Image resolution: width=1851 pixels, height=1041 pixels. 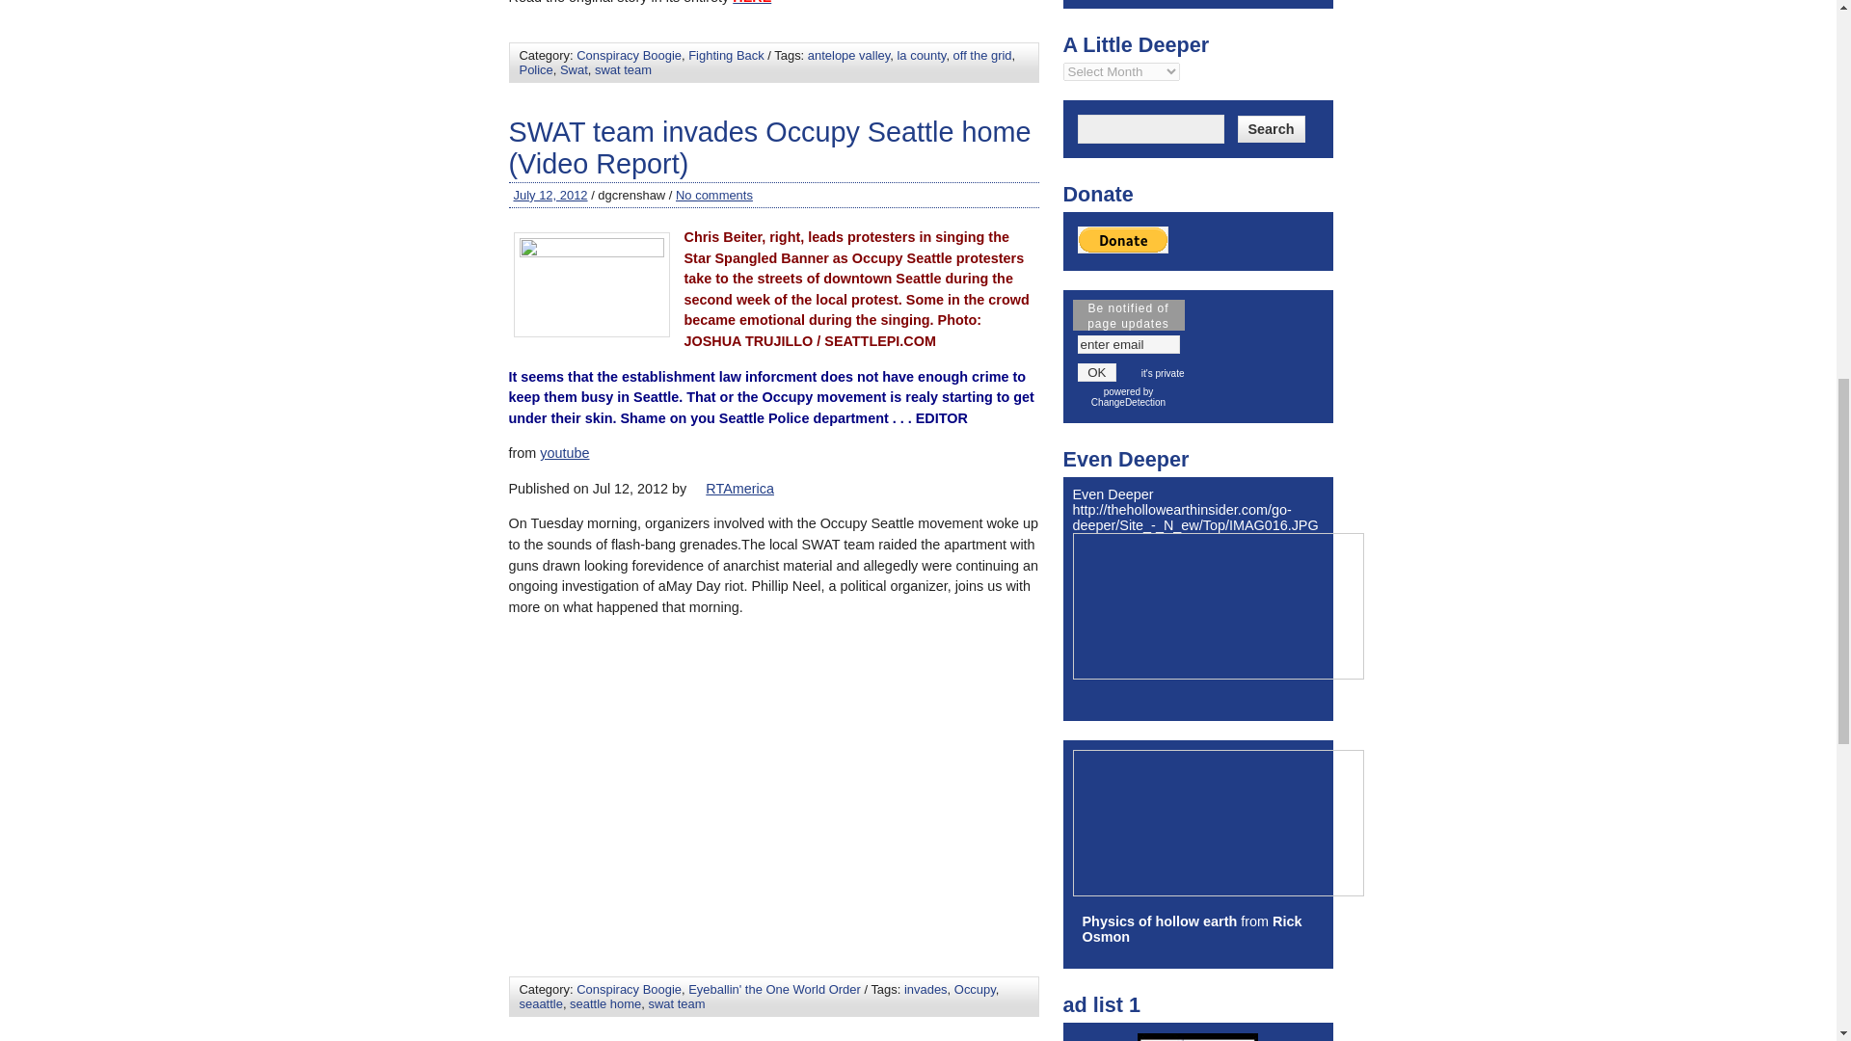 I want to click on Eyeballin' the One World Order, so click(x=774, y=989).